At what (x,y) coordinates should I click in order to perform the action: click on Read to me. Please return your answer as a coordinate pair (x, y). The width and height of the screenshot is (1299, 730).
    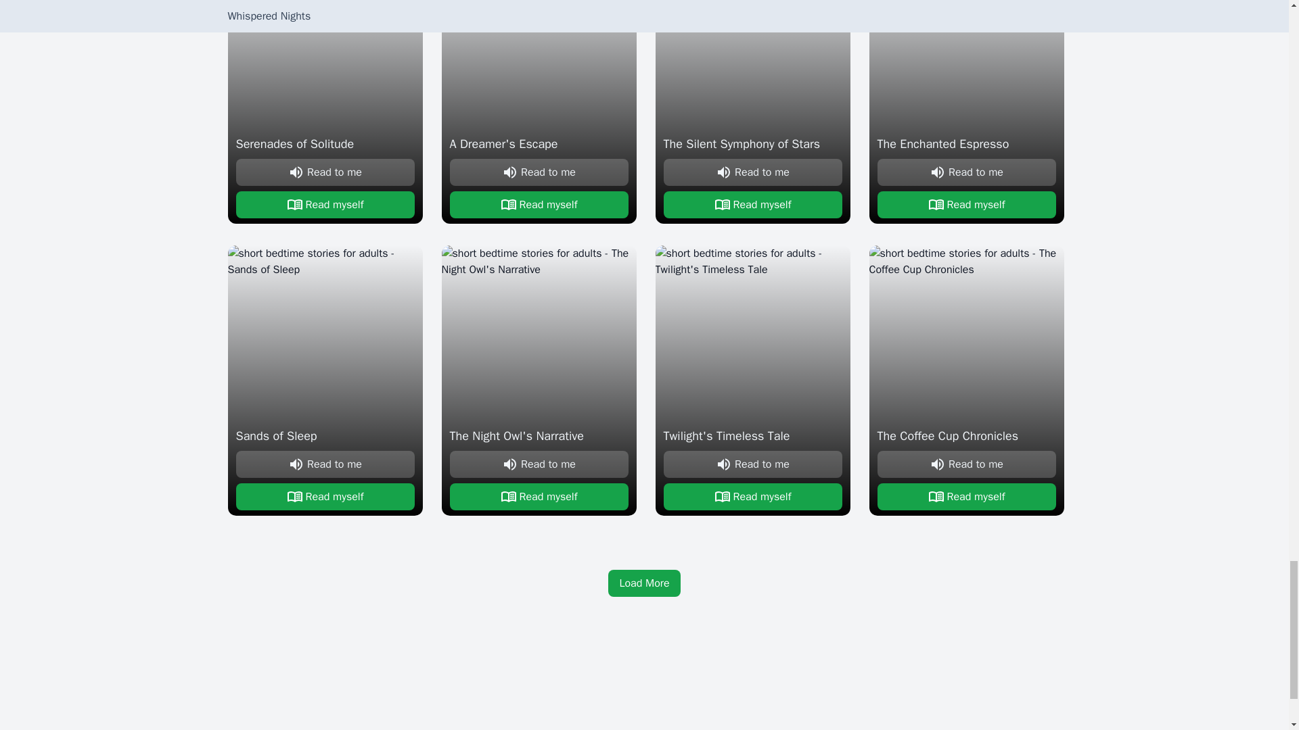
    Looking at the image, I should click on (966, 172).